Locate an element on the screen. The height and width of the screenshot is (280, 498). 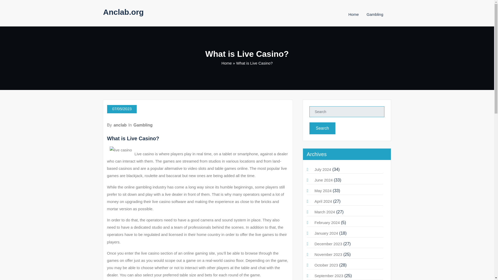
April 2024 is located at coordinates (323, 201).